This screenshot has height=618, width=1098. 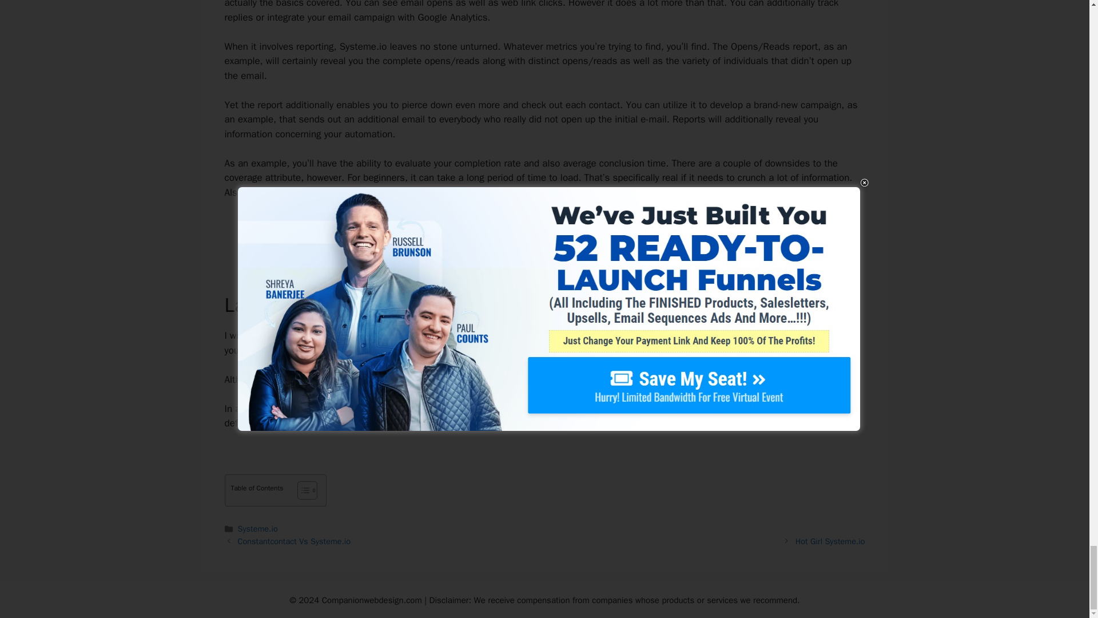 What do you see at coordinates (544, 232) in the screenshot?
I see `Test Out Systeme For Free Today` at bounding box center [544, 232].